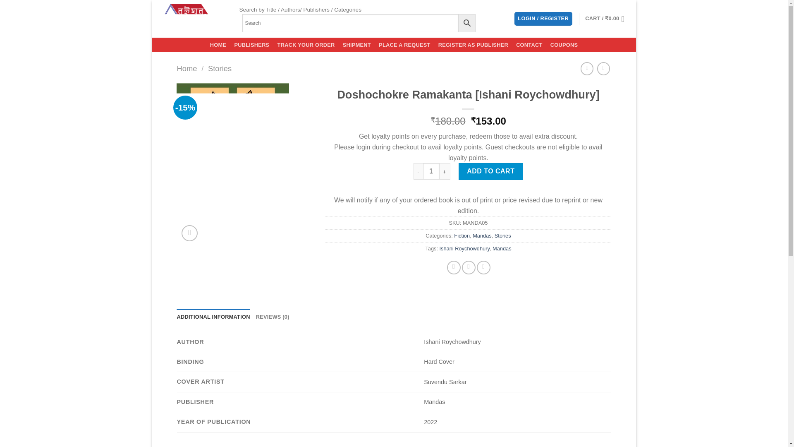 The width and height of the screenshot is (794, 447). I want to click on Boighar Dot In - Buy Bengali Books Online, so click(192, 19).